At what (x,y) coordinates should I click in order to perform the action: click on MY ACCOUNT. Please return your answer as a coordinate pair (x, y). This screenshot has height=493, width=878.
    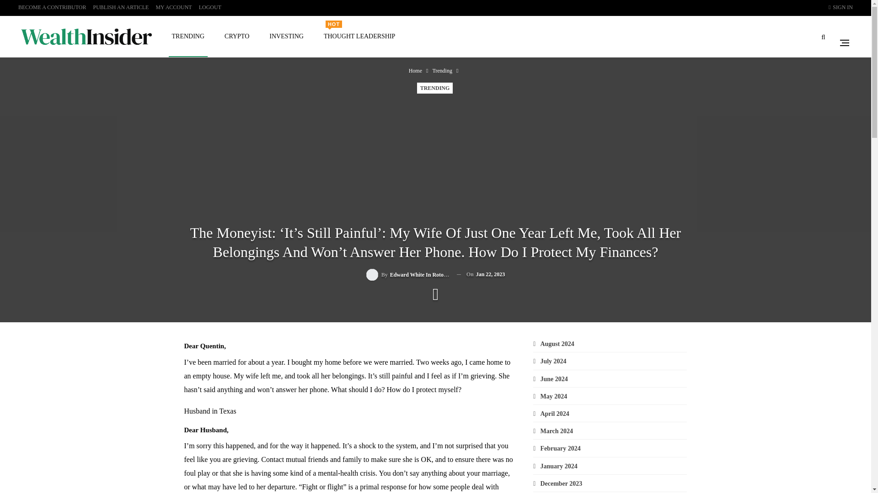
    Looking at the image, I should click on (52, 7).